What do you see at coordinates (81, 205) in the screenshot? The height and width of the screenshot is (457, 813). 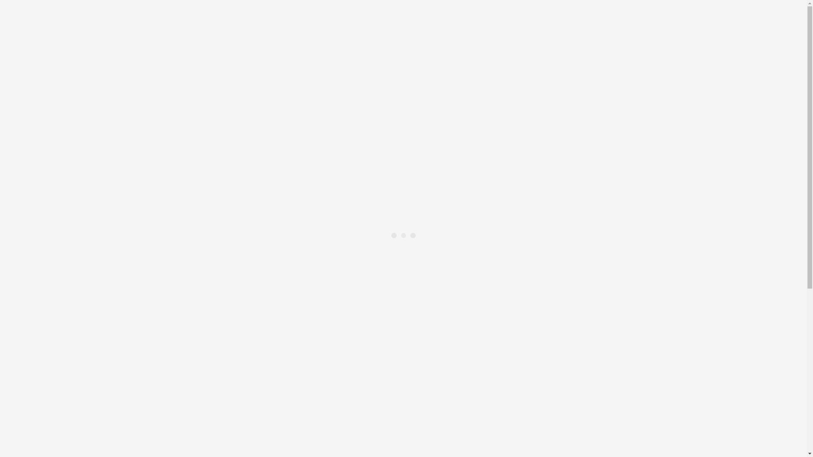 I see `CONCILIATEUR DE JUSTICE` at bounding box center [81, 205].